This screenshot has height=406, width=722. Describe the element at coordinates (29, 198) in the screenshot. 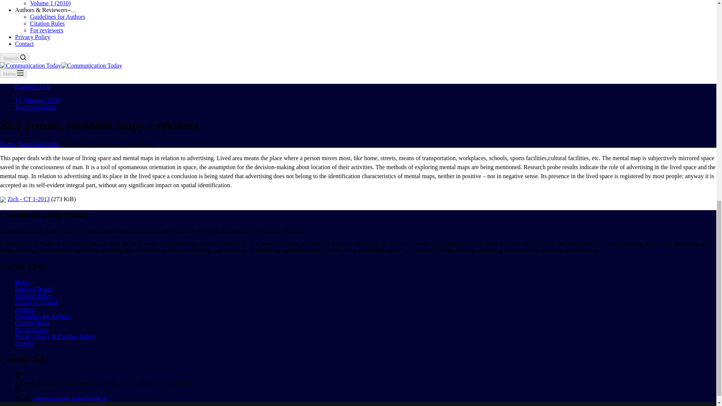

I see `Download Zich - CT 1-2013` at that location.